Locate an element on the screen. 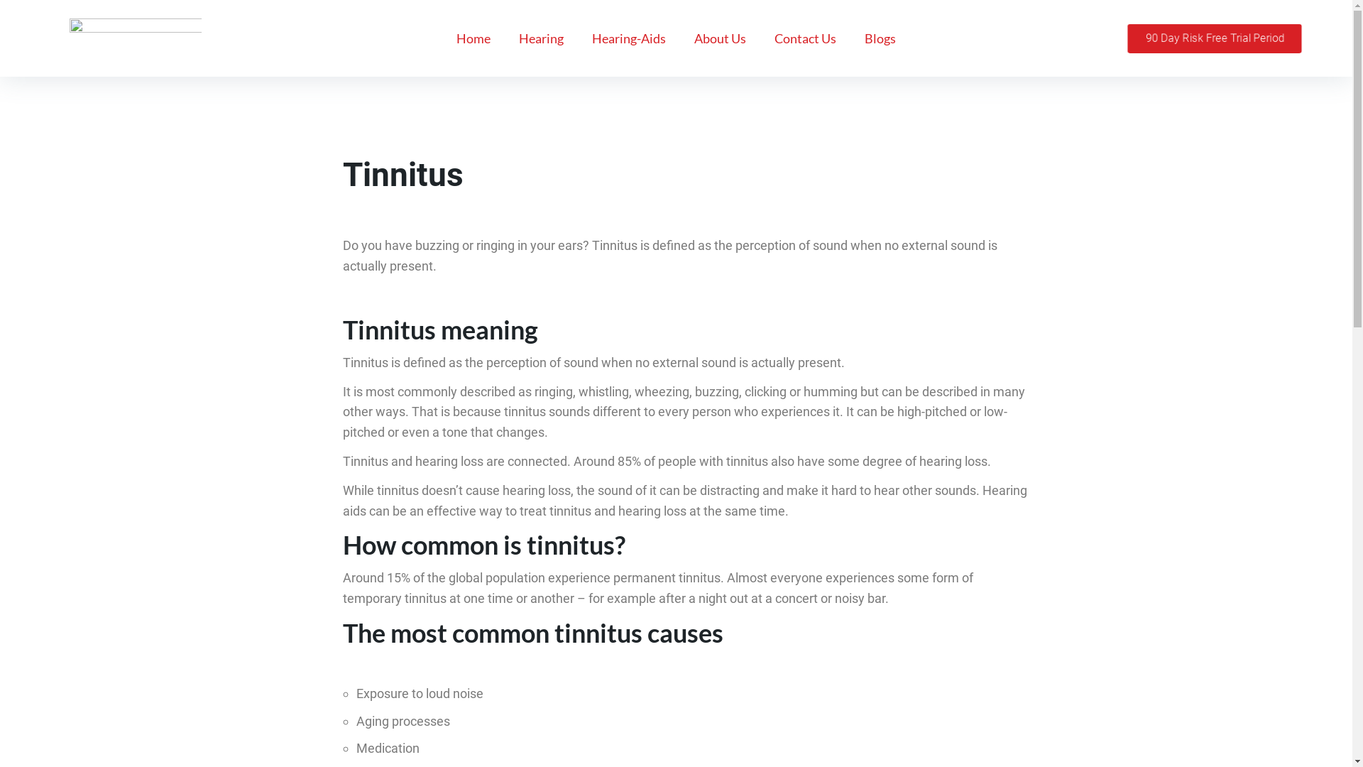 This screenshot has width=1363, height=767. About Us is located at coordinates (720, 38).